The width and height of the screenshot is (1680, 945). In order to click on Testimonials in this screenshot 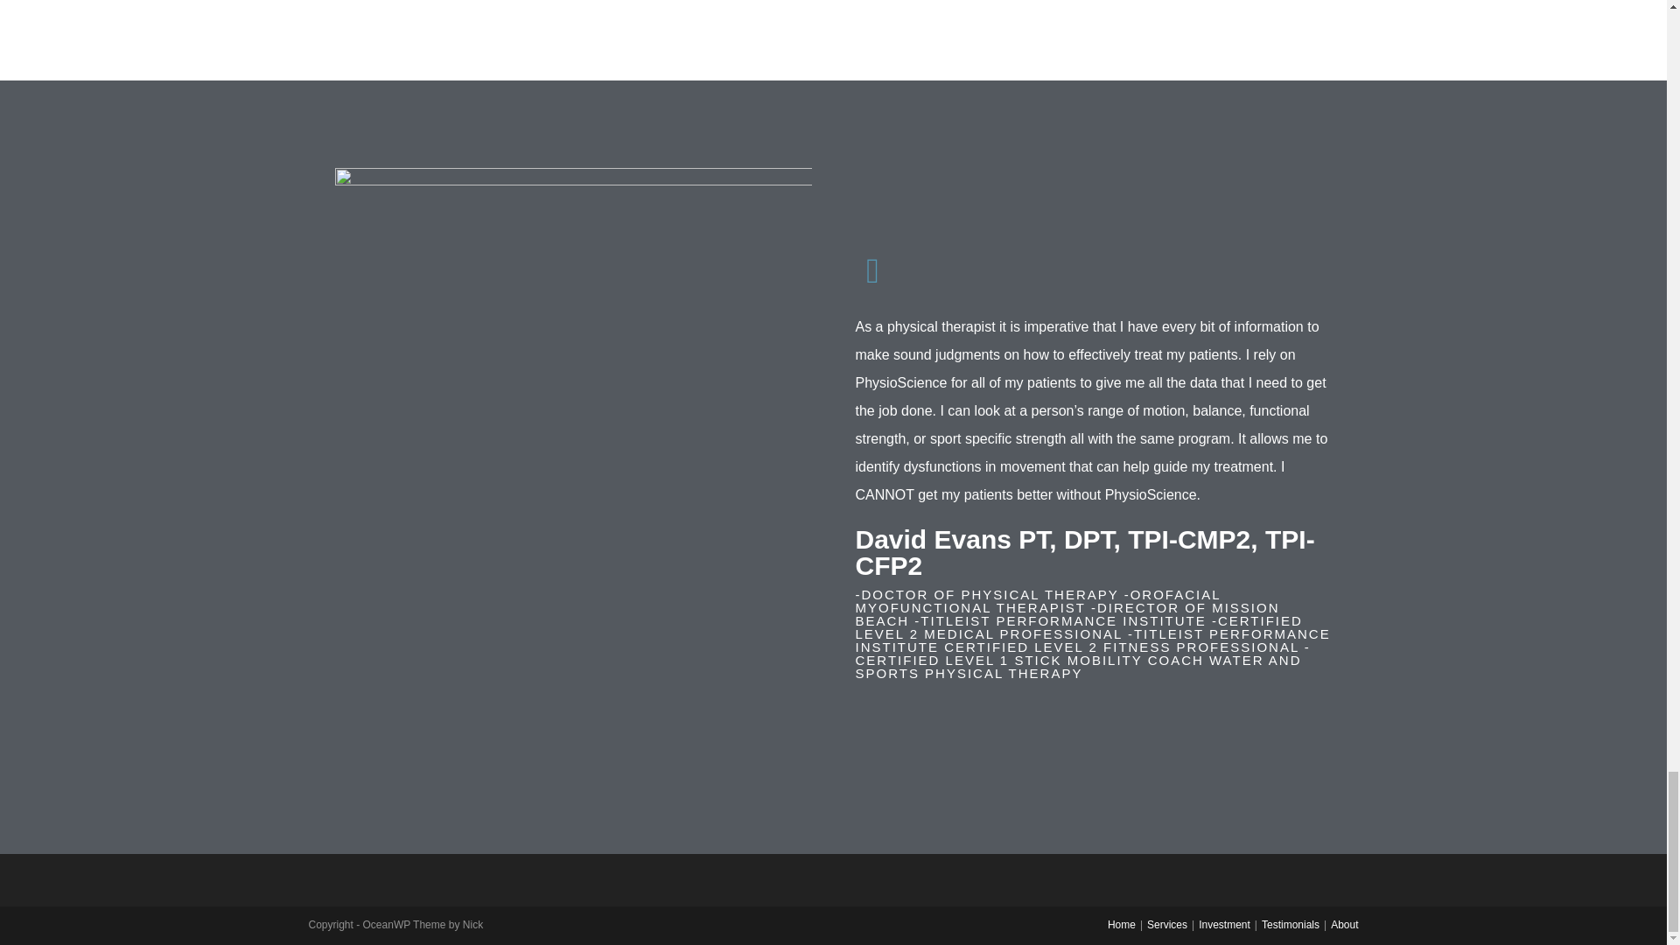, I will do `click(1290, 924)`.